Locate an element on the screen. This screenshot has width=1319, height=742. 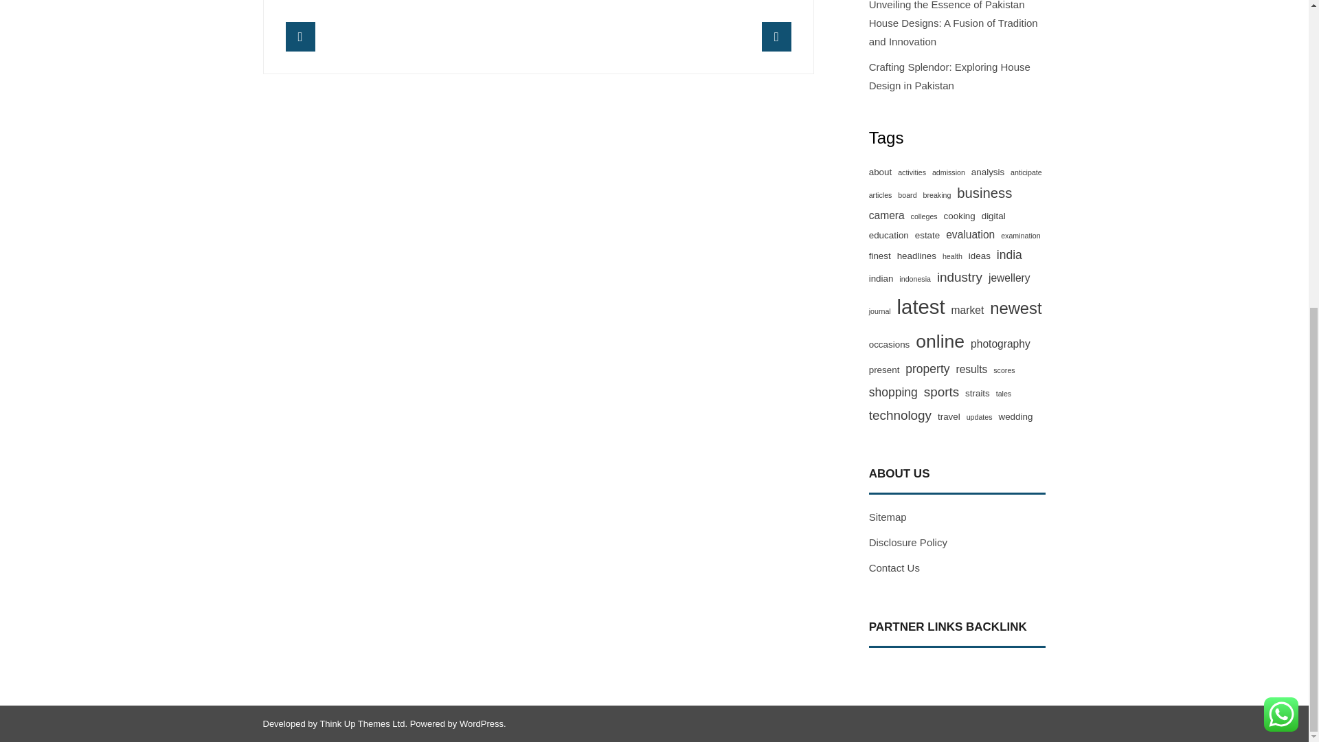
articles is located at coordinates (881, 195).